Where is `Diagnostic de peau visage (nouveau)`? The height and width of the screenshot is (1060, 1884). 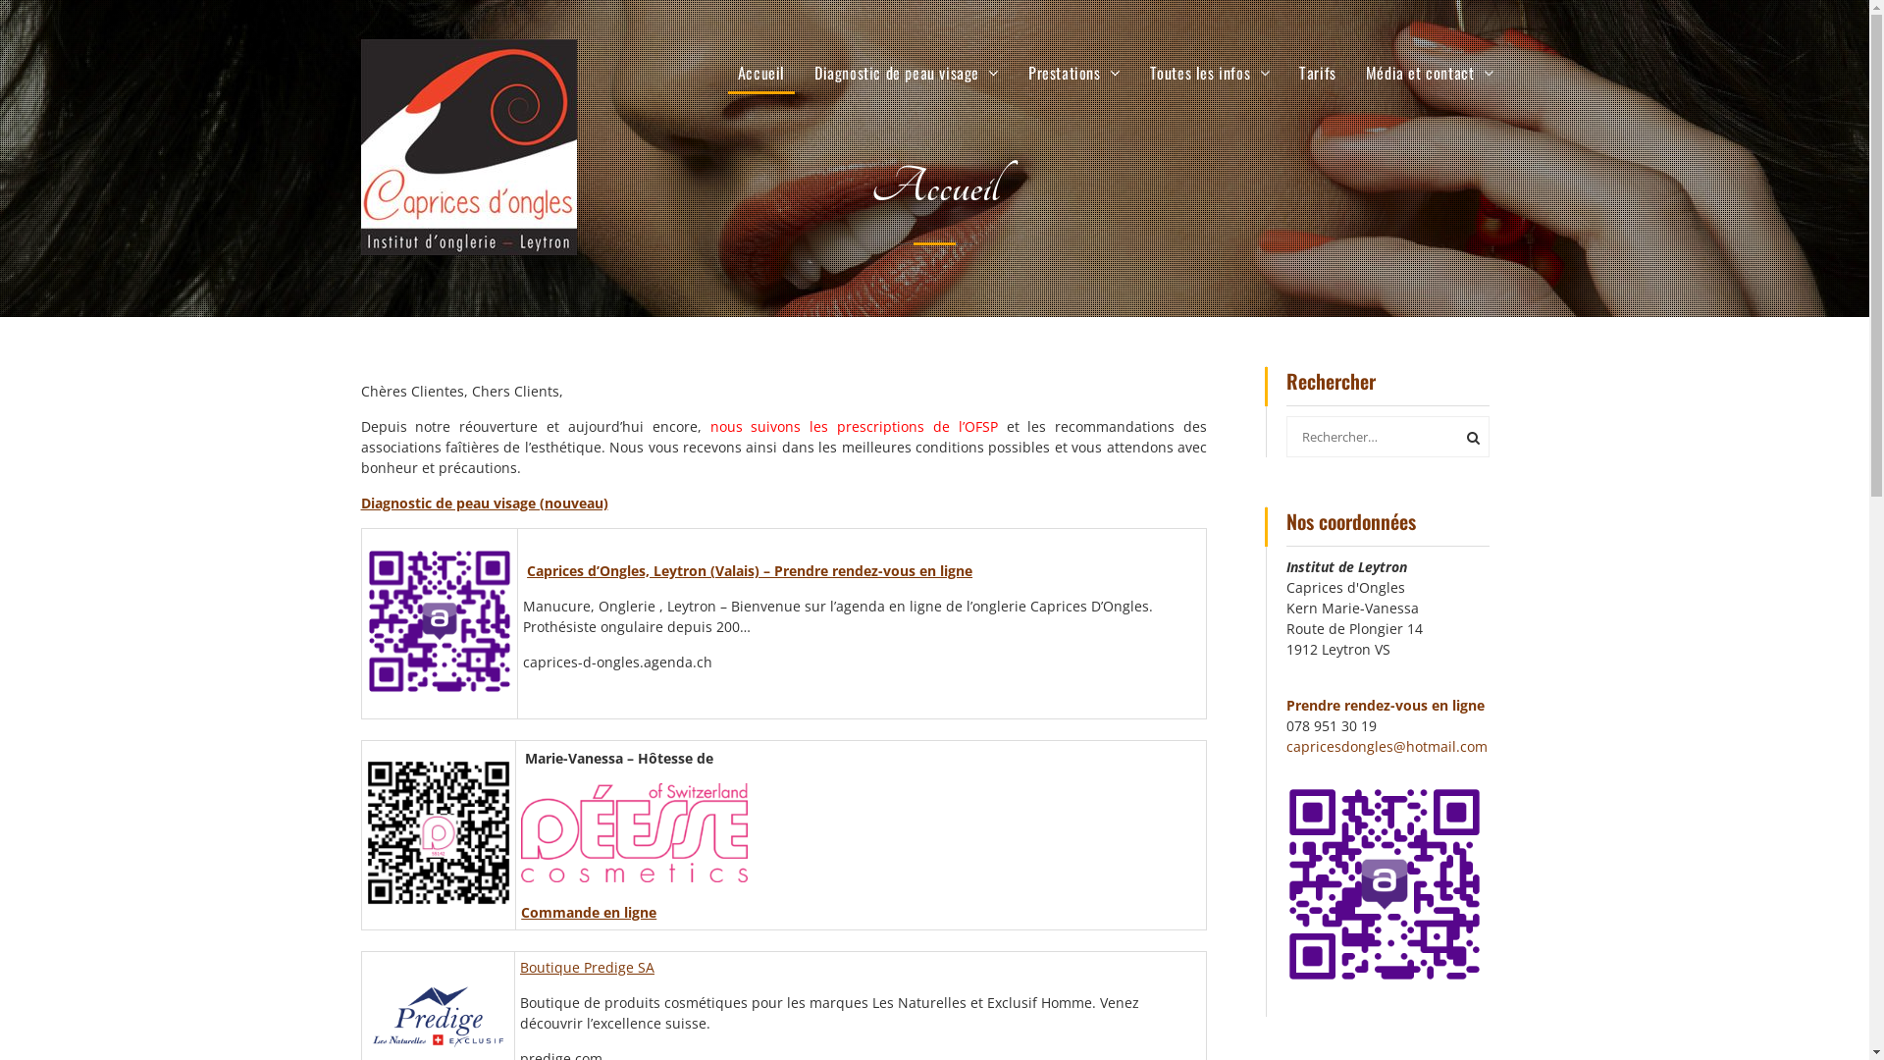 Diagnostic de peau visage (nouveau) is located at coordinates (485, 503).